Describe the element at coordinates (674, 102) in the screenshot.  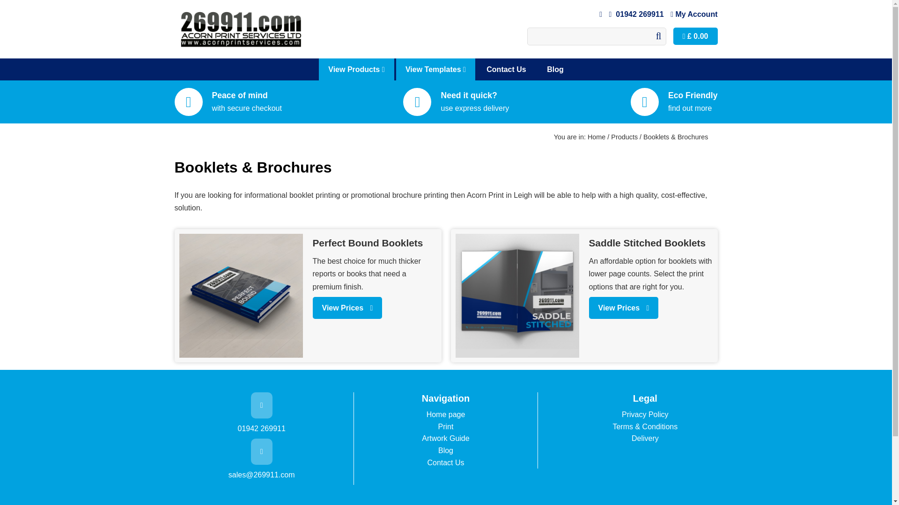
I see `Eco Friendly
find out more` at that location.